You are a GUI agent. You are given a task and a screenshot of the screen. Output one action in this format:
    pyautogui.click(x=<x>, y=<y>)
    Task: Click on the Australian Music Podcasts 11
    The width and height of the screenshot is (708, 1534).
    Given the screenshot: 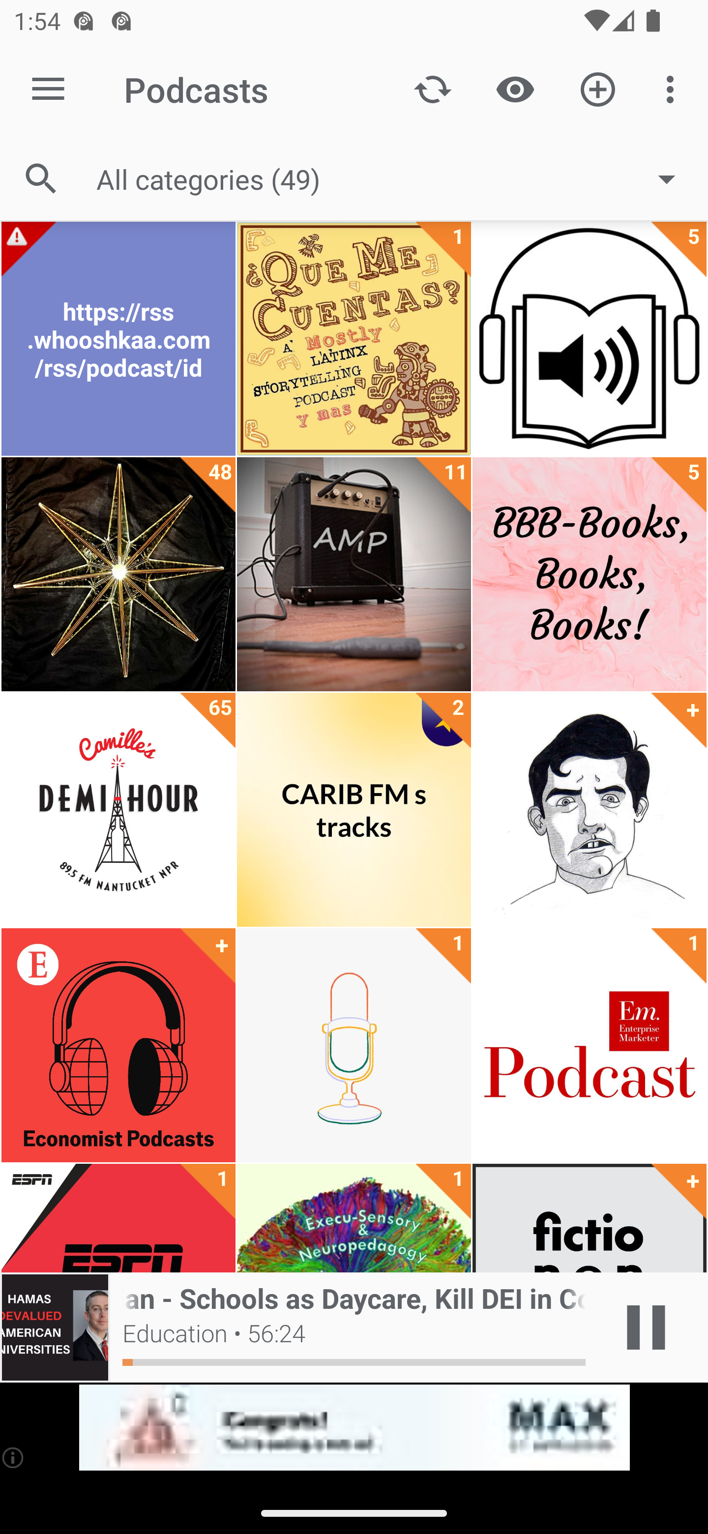 What is the action you would take?
    pyautogui.click(x=354, y=574)
    